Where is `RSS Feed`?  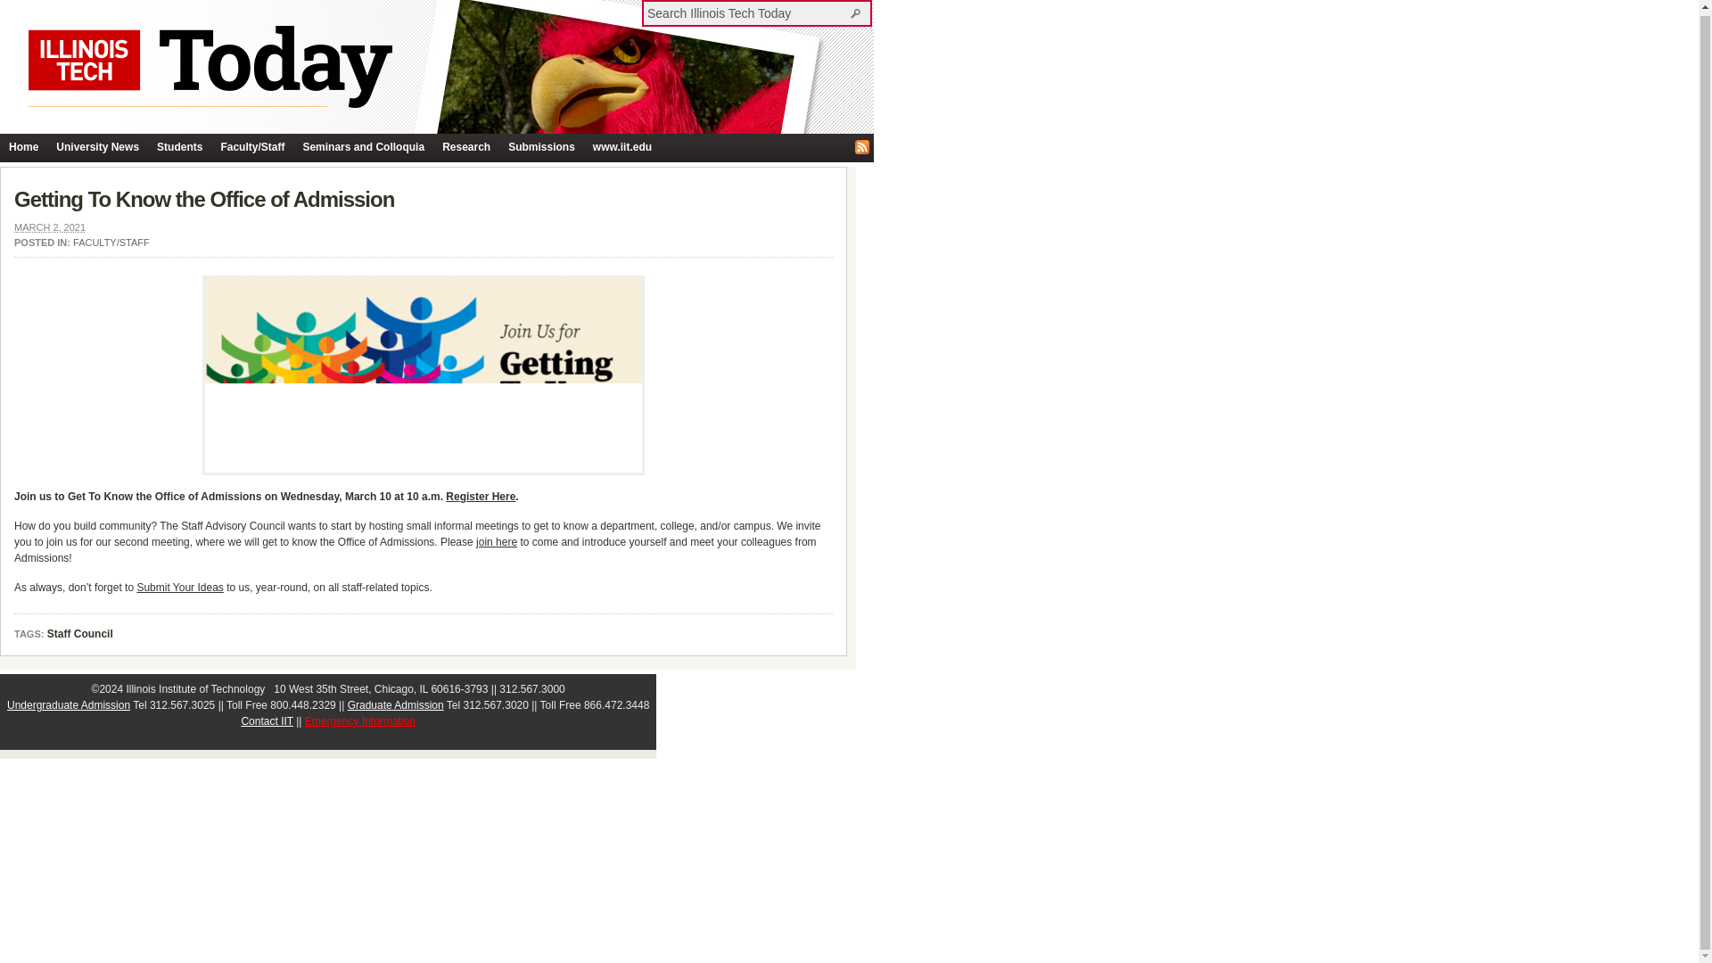
RSS Feed is located at coordinates (861, 146).